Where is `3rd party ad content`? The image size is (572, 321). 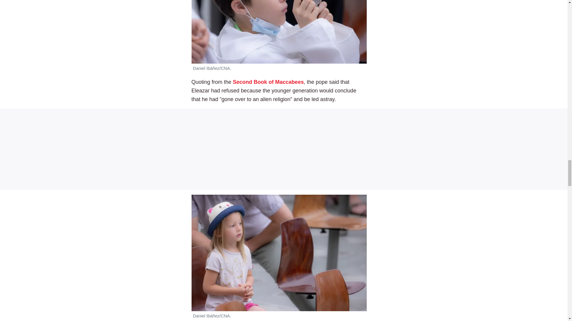 3rd party ad content is located at coordinates (284, 149).